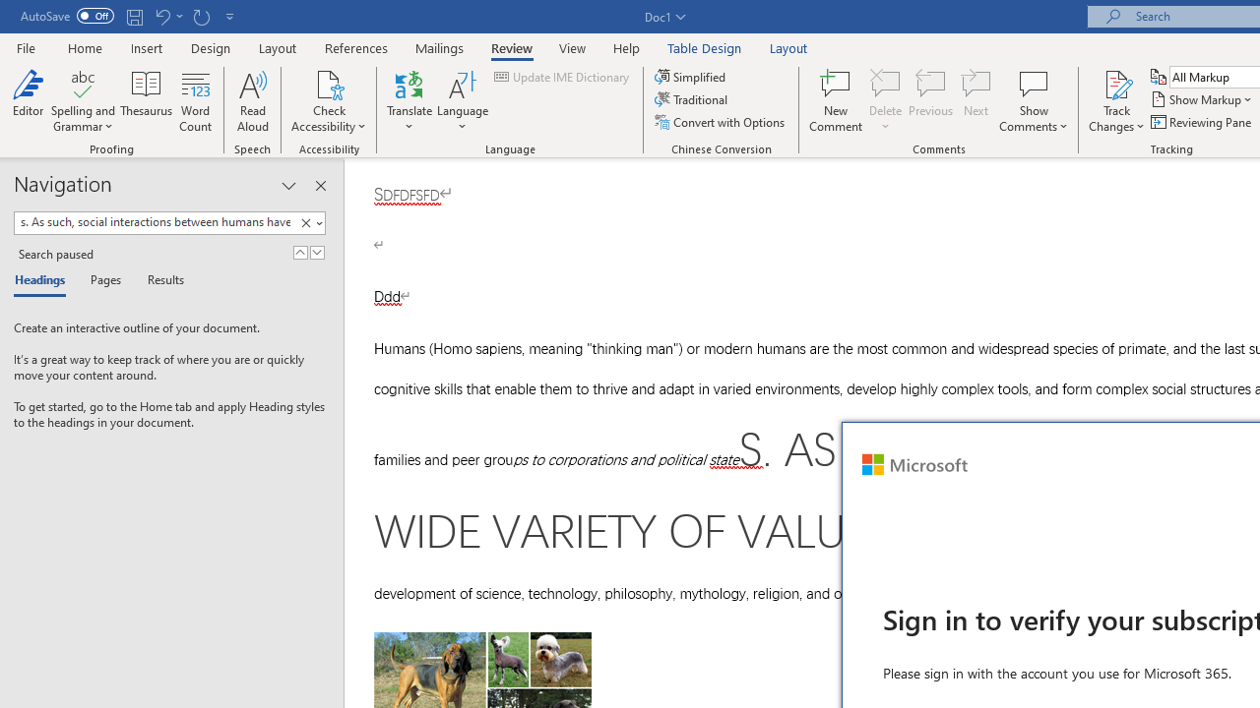  I want to click on Spelling and Grammar, so click(83, 100).